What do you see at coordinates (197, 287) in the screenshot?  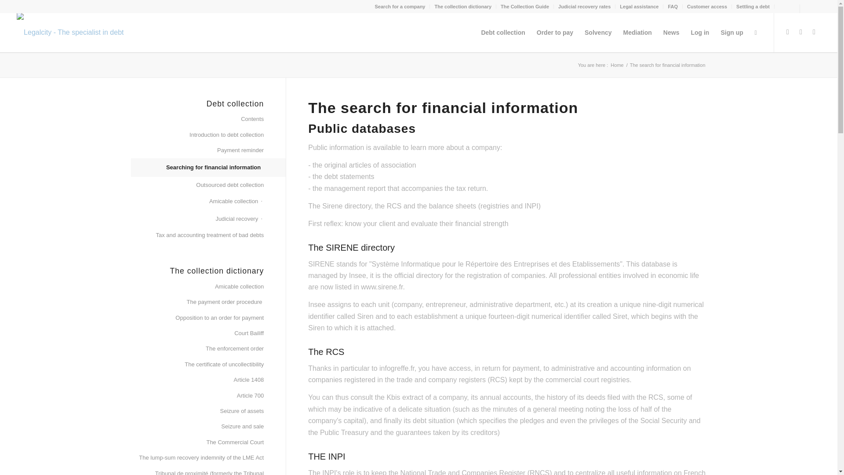 I see `Amicable collection` at bounding box center [197, 287].